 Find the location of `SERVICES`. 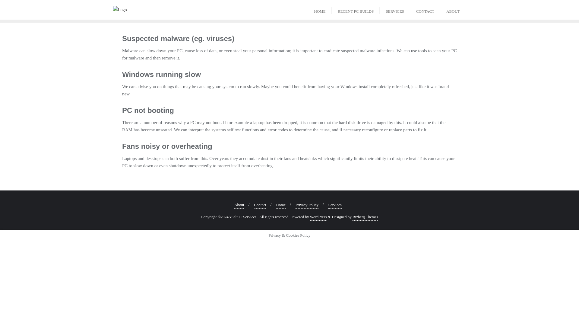

SERVICES is located at coordinates (395, 10).